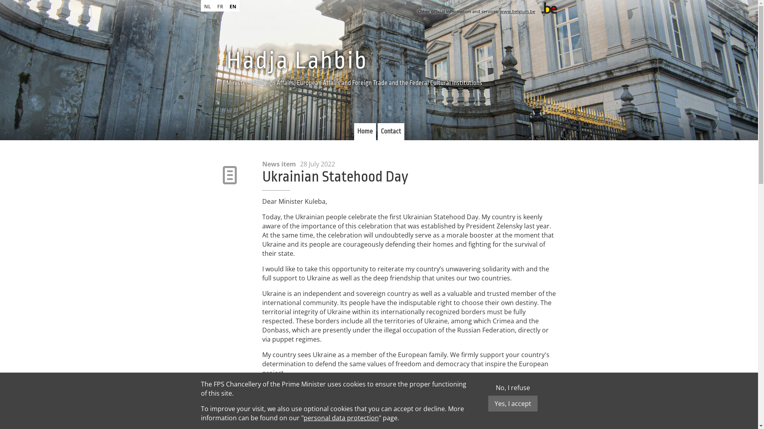 Image resolution: width=764 pixels, height=429 pixels. Describe the element at coordinates (513, 388) in the screenshot. I see `No, I refuse` at that location.